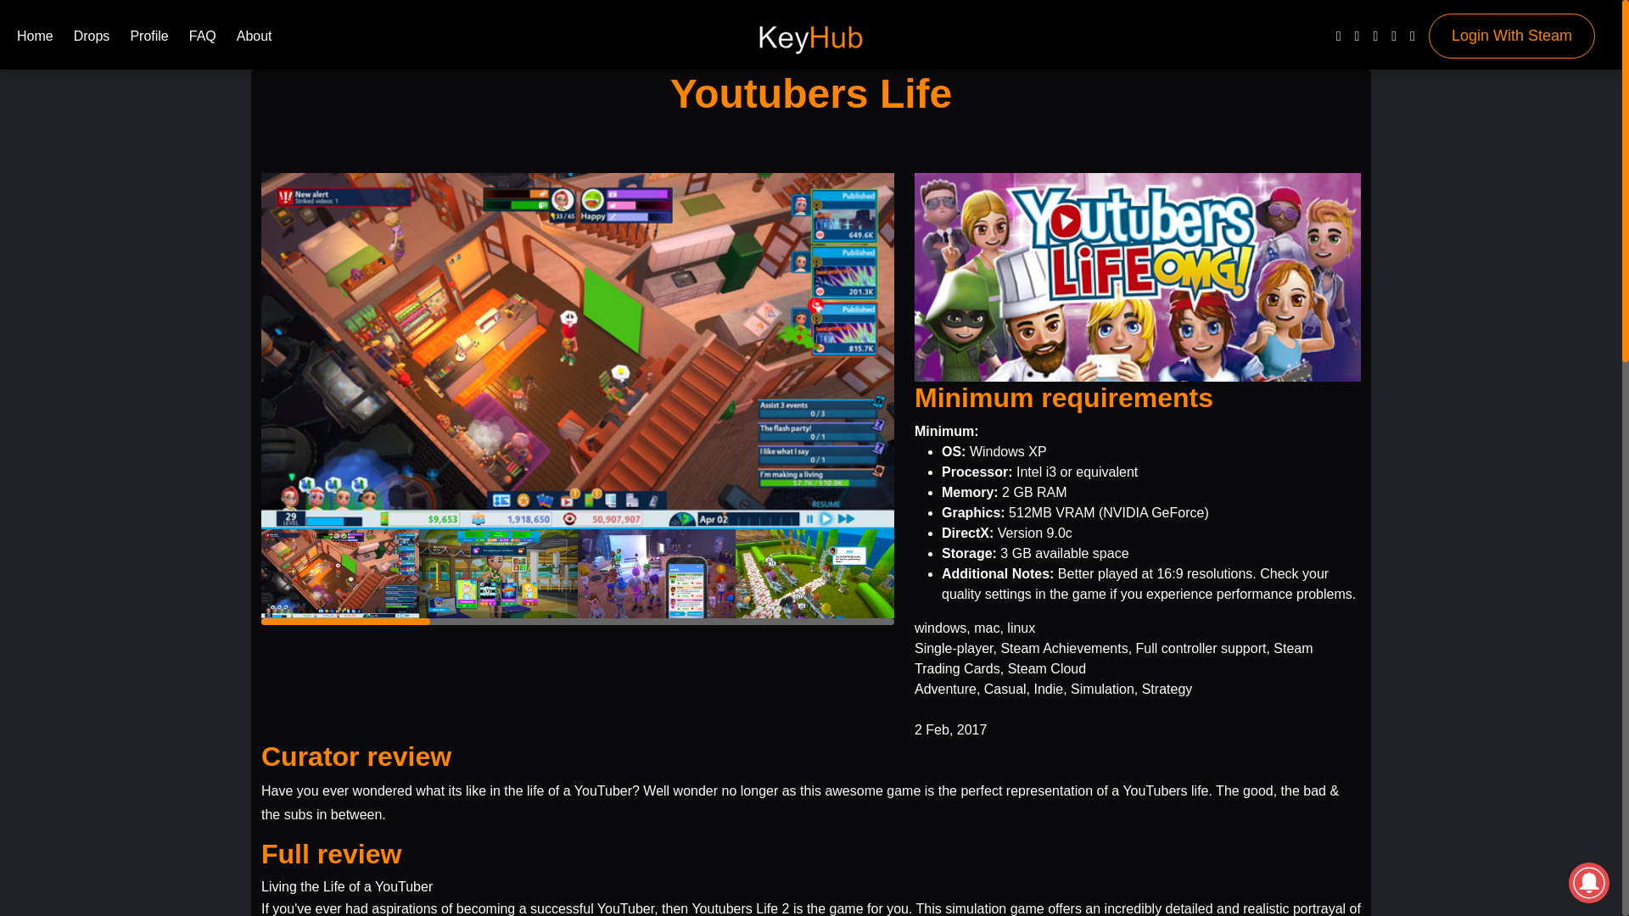 The image size is (1629, 916). What do you see at coordinates (202, 39) in the screenshot?
I see `FAQ` at bounding box center [202, 39].